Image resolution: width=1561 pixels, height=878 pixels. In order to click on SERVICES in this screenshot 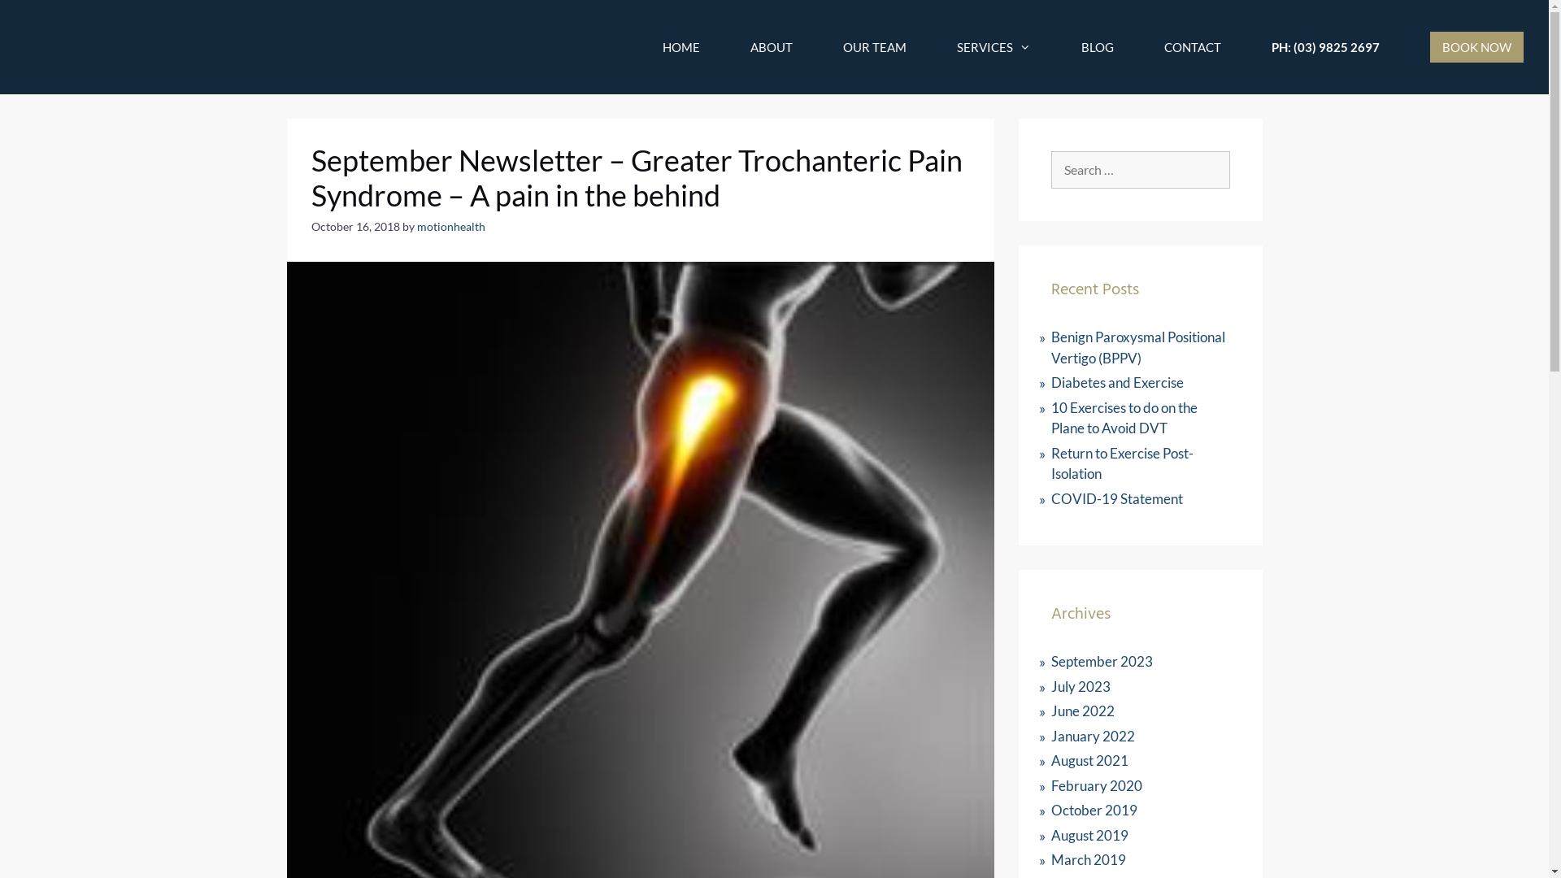, I will do `click(994, 47)`.